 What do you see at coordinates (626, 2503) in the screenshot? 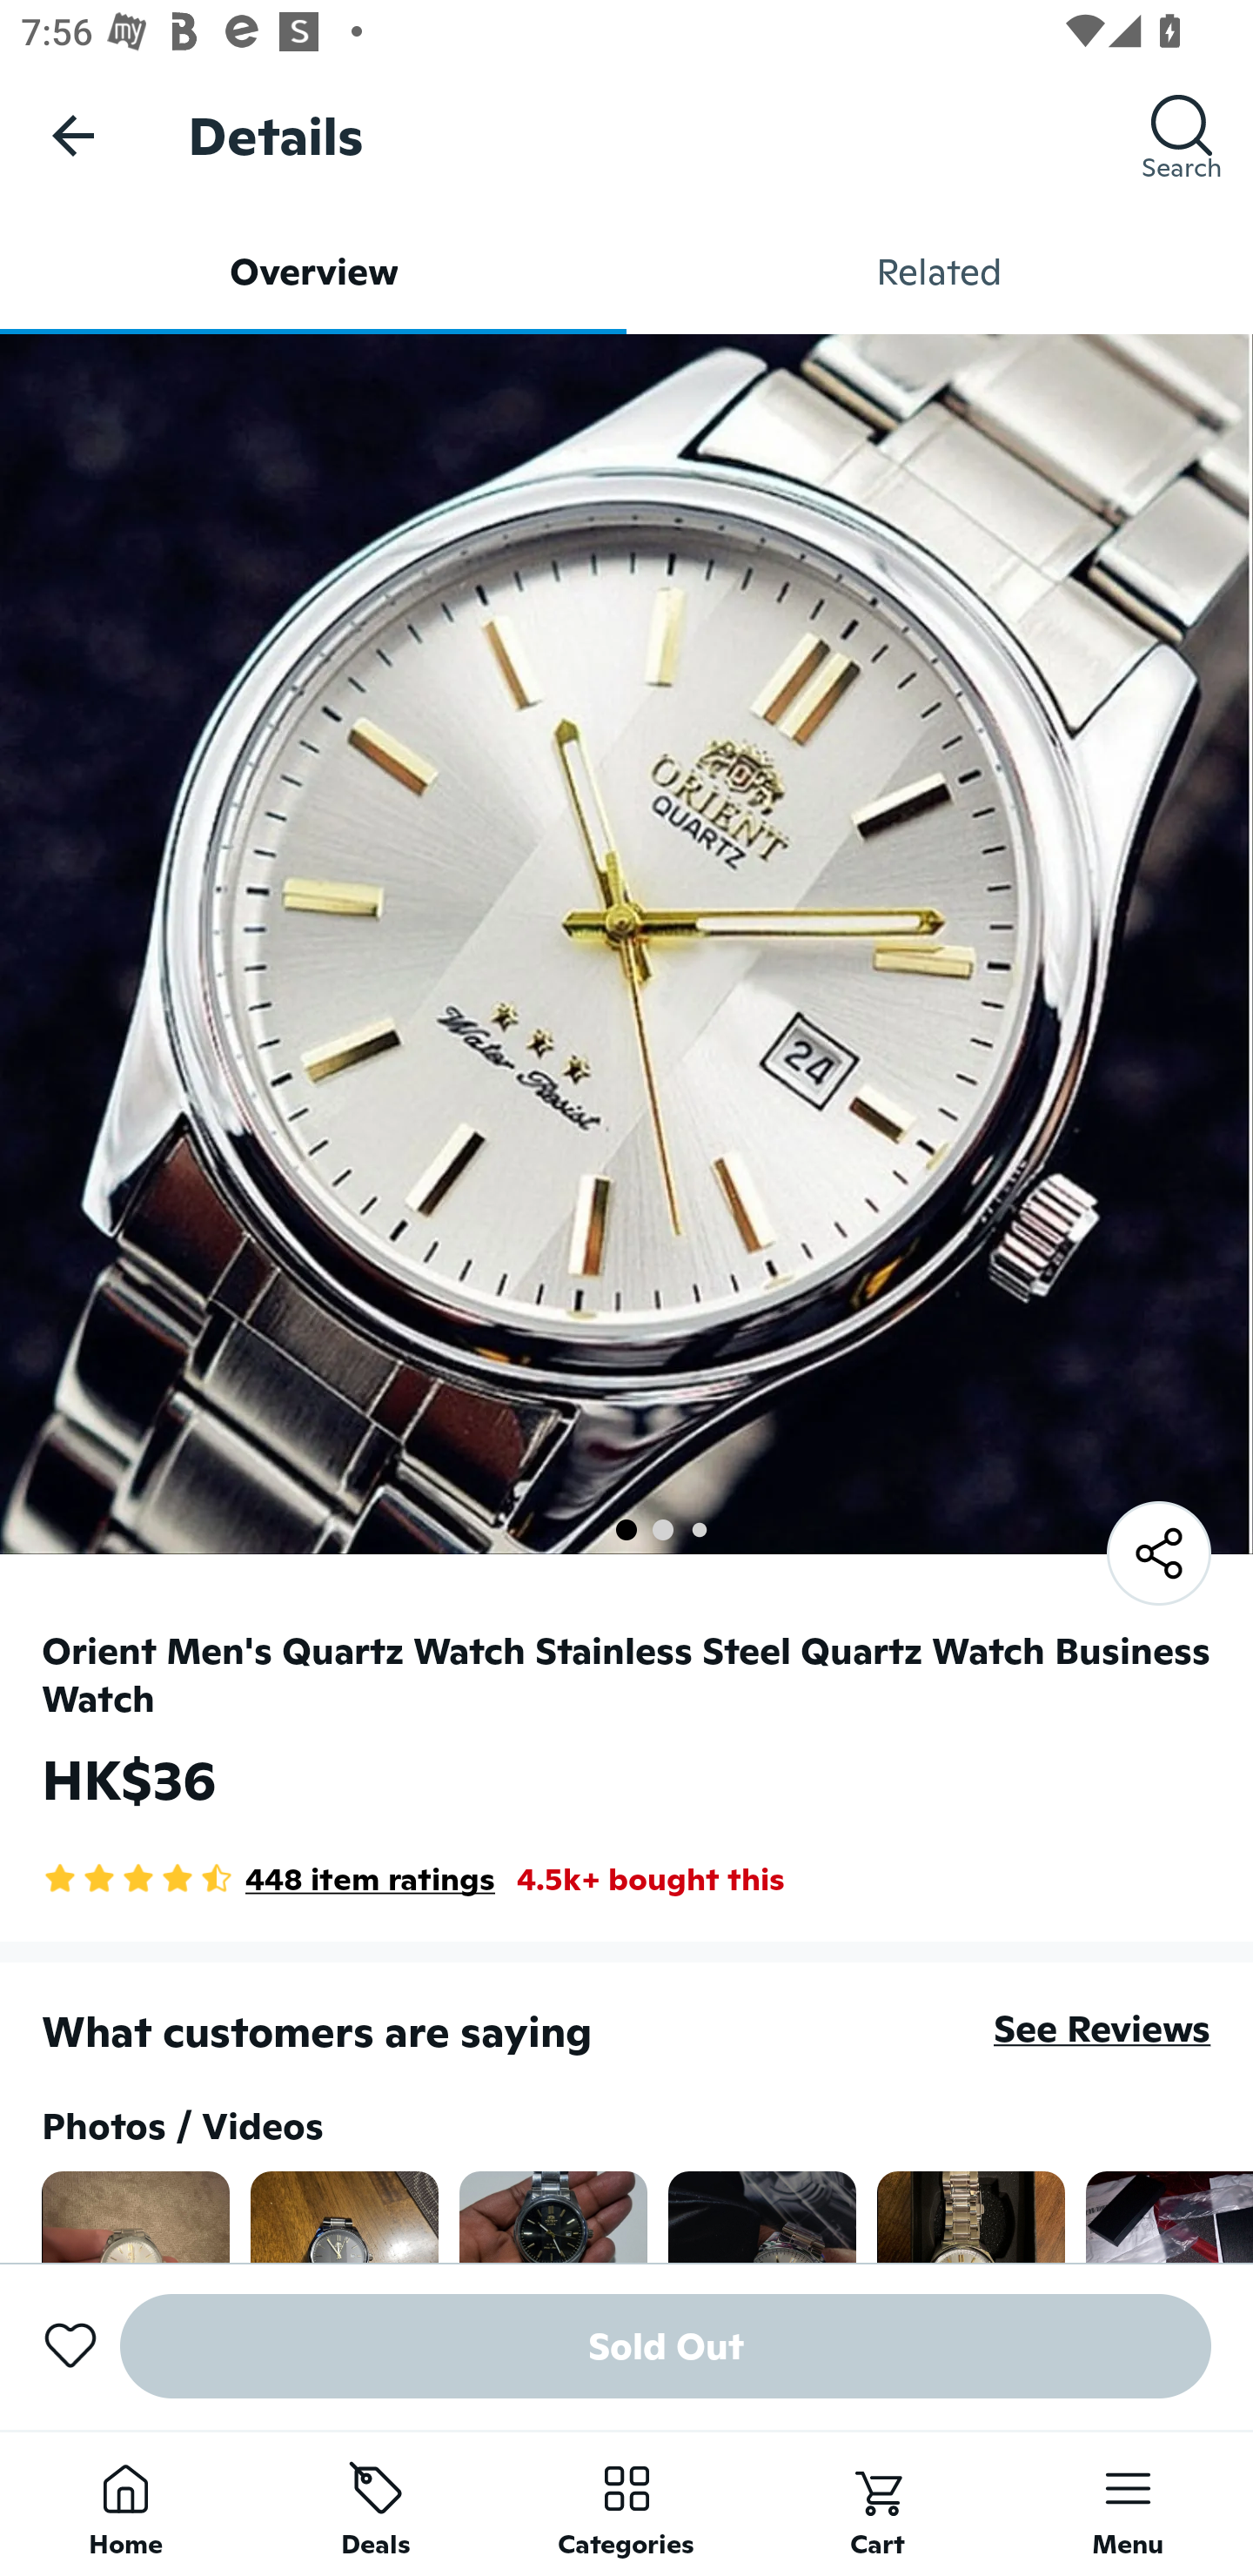
I see `Categories` at bounding box center [626, 2503].